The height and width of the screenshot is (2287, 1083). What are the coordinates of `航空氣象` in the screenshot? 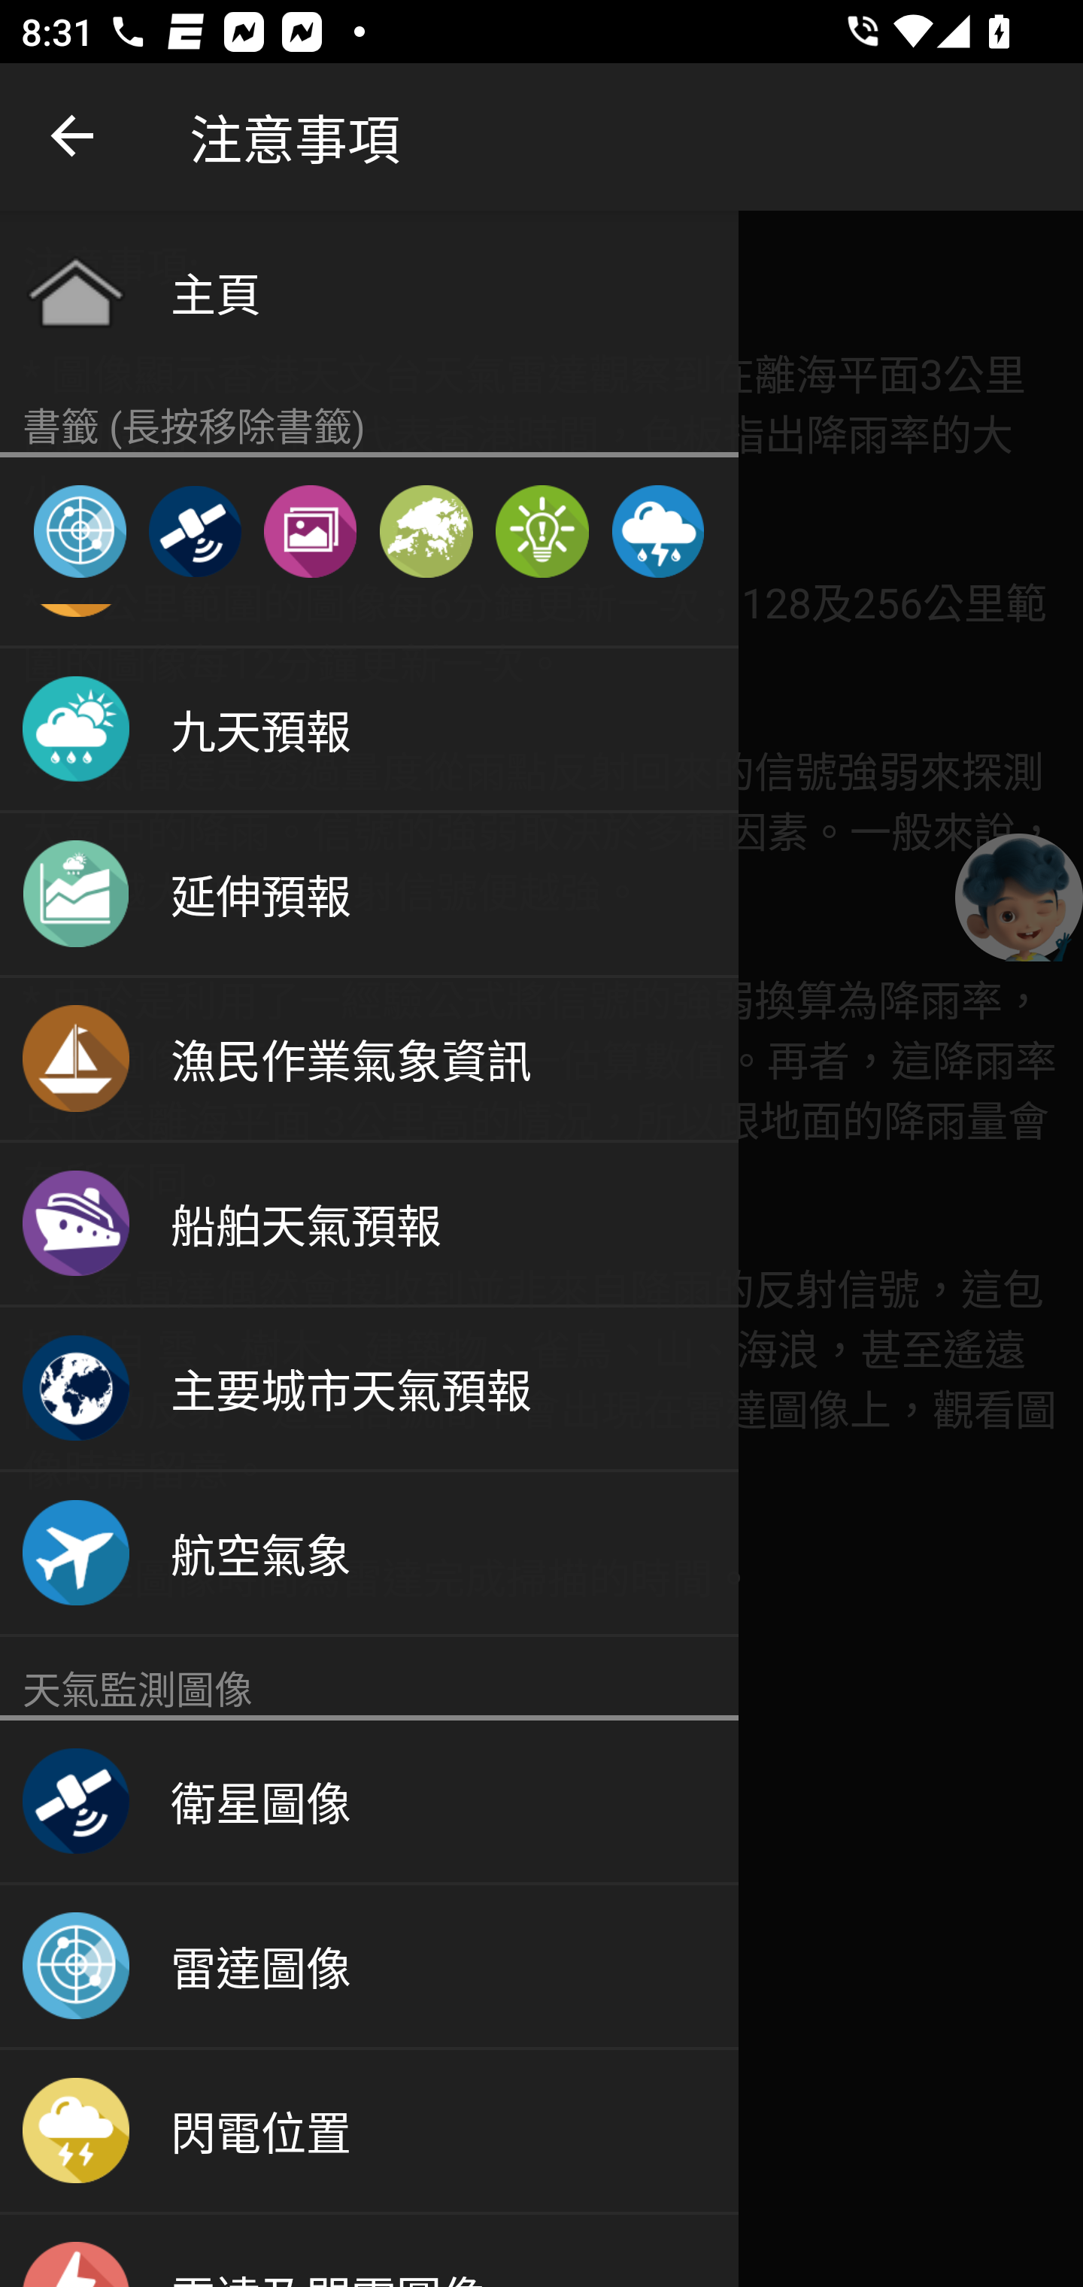 It's located at (369, 1554).